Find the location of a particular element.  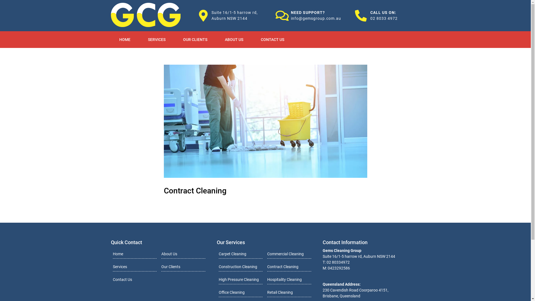

Our Clients is located at coordinates (183, 267).